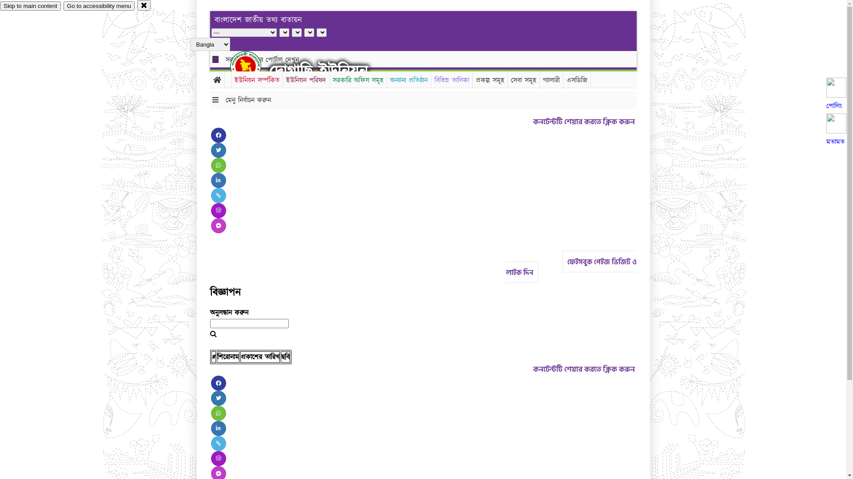 This screenshot has height=479, width=853. I want to click on close, so click(144, 5).